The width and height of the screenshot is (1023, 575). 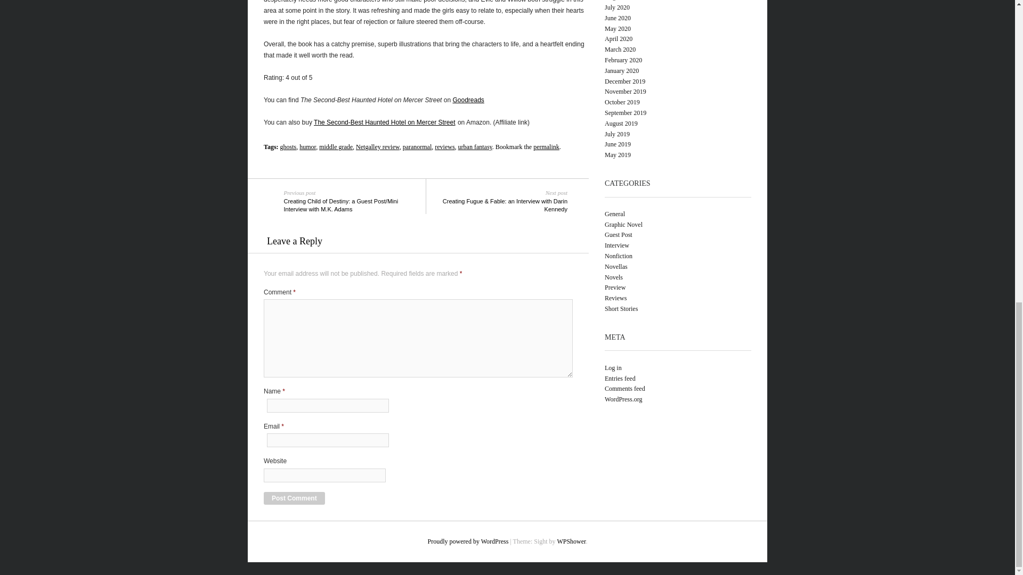 What do you see at coordinates (417, 146) in the screenshot?
I see `paranormal` at bounding box center [417, 146].